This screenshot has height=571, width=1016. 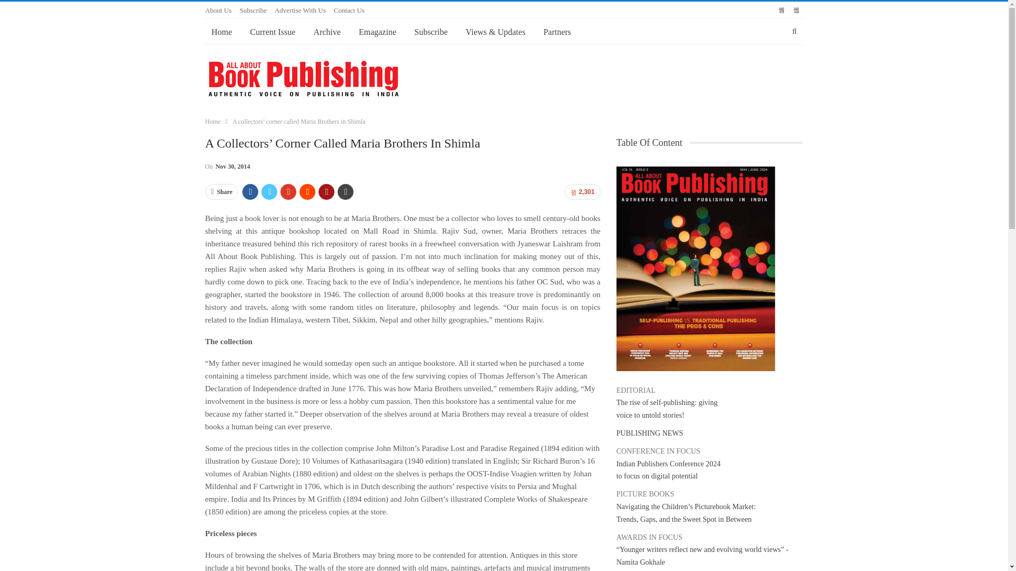 What do you see at coordinates (213, 122) in the screenshot?
I see `Home` at bounding box center [213, 122].